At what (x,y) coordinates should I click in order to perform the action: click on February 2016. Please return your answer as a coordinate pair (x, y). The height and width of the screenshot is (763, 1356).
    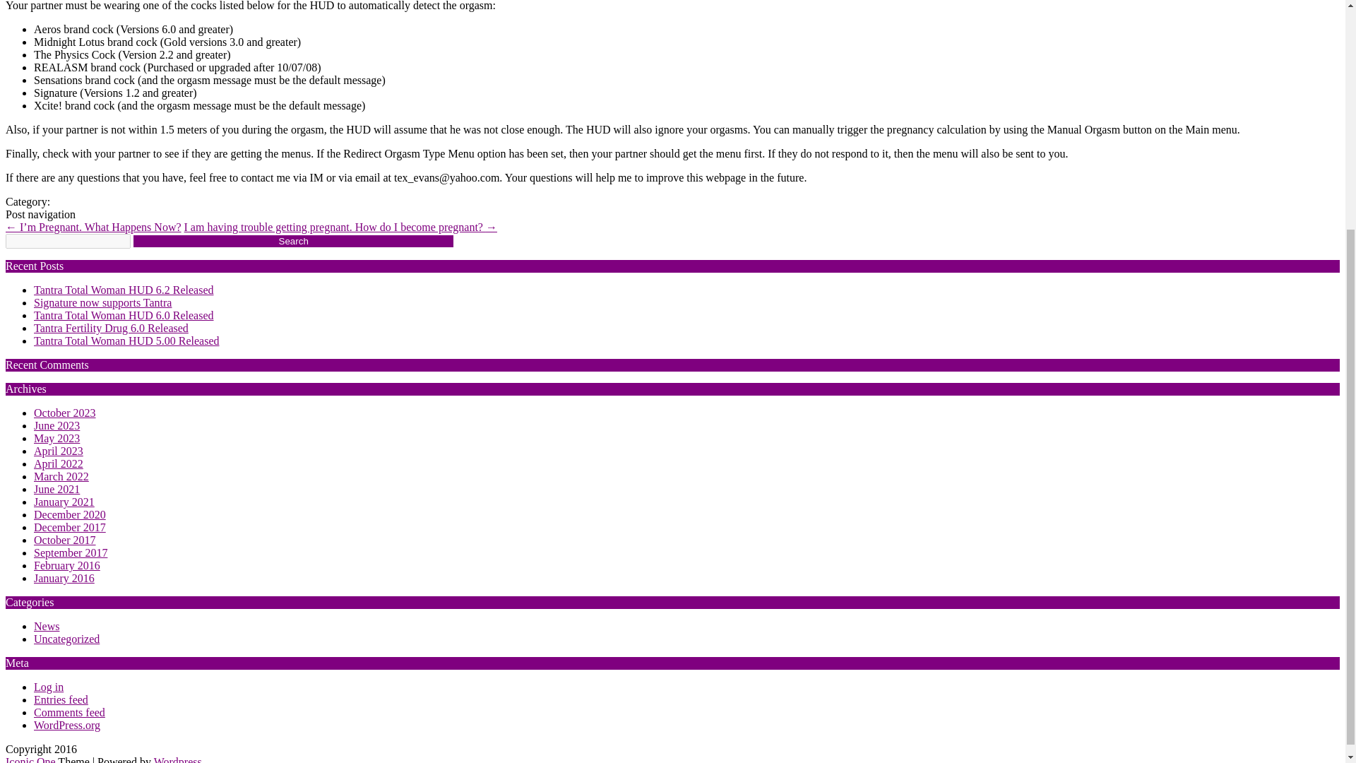
    Looking at the image, I should click on (67, 565).